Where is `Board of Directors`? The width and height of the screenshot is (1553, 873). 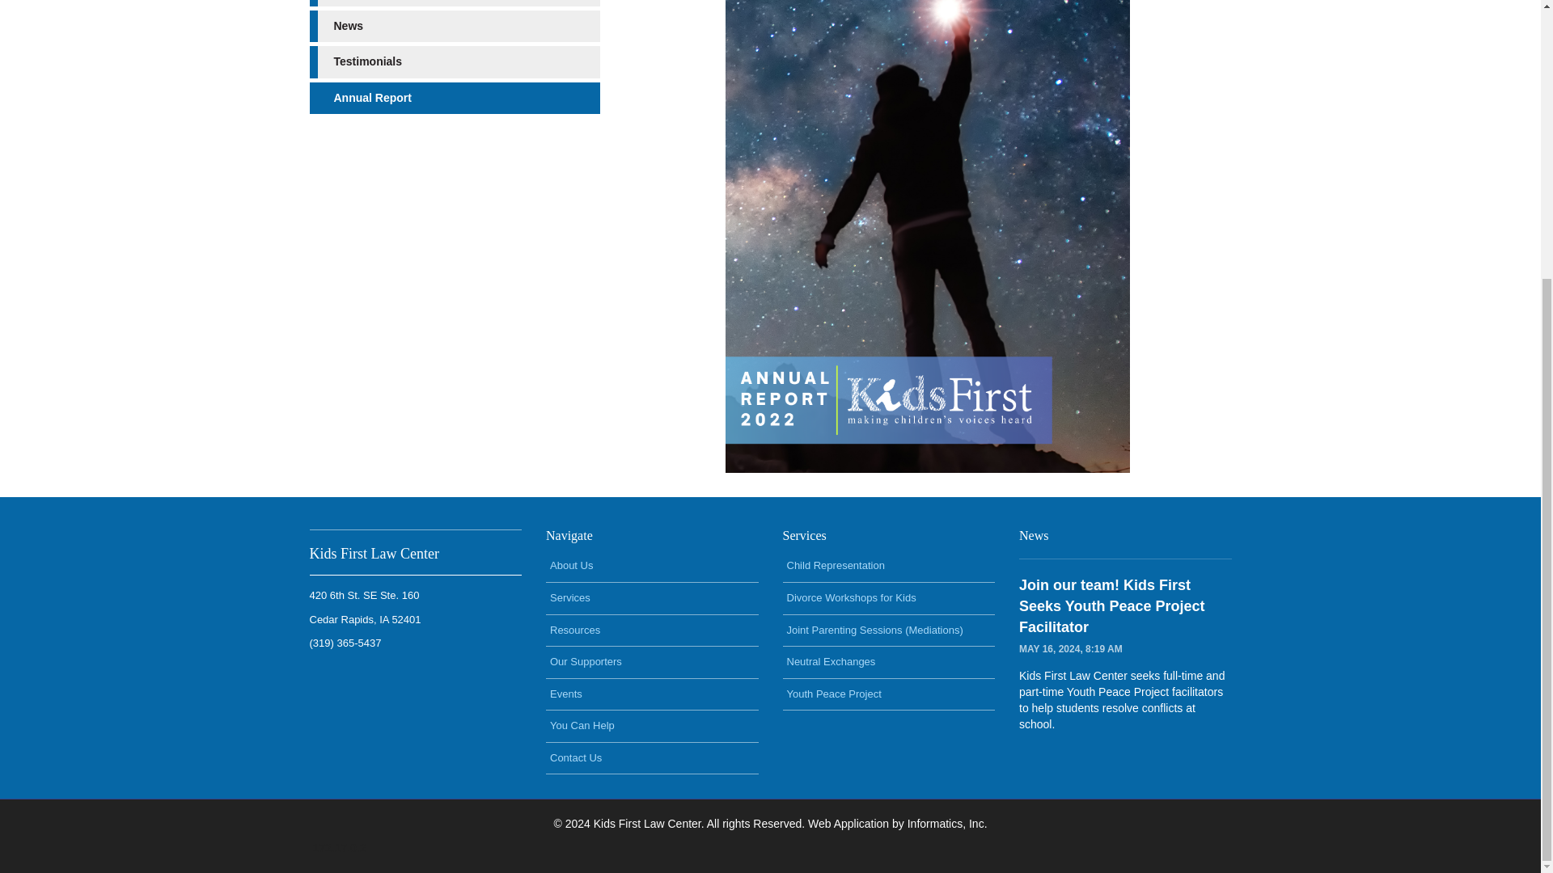
Board of Directors is located at coordinates (458, 3).